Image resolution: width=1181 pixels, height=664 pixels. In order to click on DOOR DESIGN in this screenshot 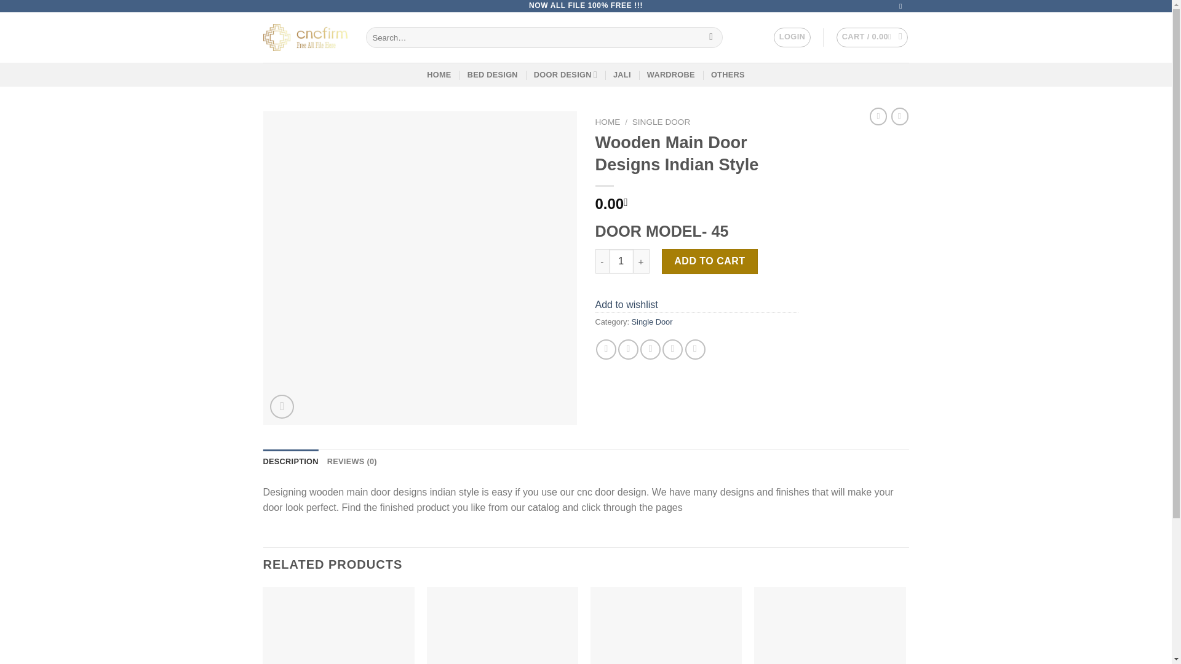, I will do `click(565, 74)`.